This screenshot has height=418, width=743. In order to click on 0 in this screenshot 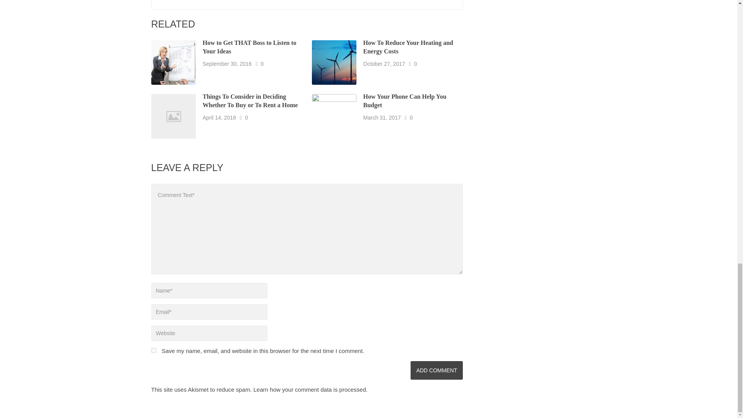, I will do `click(247, 118)`.